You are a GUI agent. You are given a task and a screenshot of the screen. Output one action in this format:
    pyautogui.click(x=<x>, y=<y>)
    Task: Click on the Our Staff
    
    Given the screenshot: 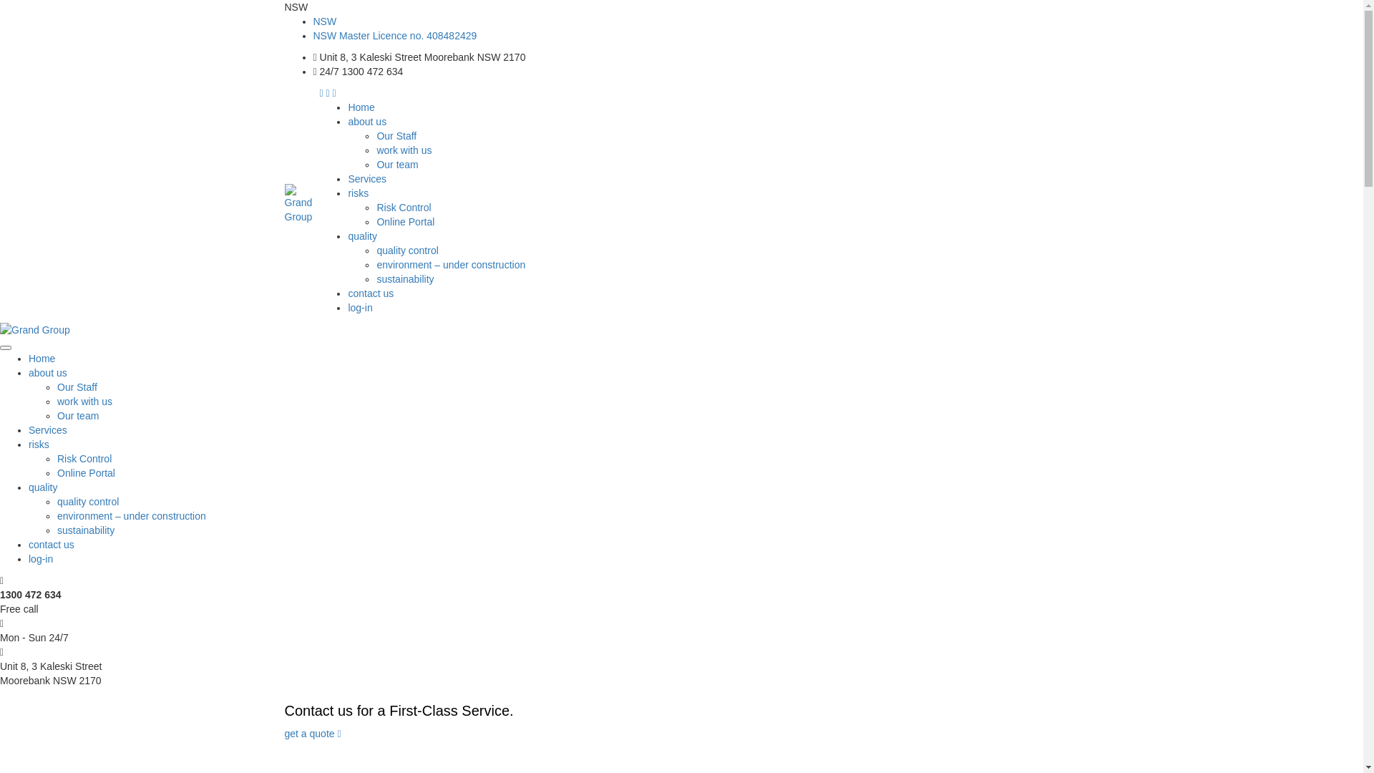 What is the action you would take?
    pyautogui.click(x=77, y=387)
    